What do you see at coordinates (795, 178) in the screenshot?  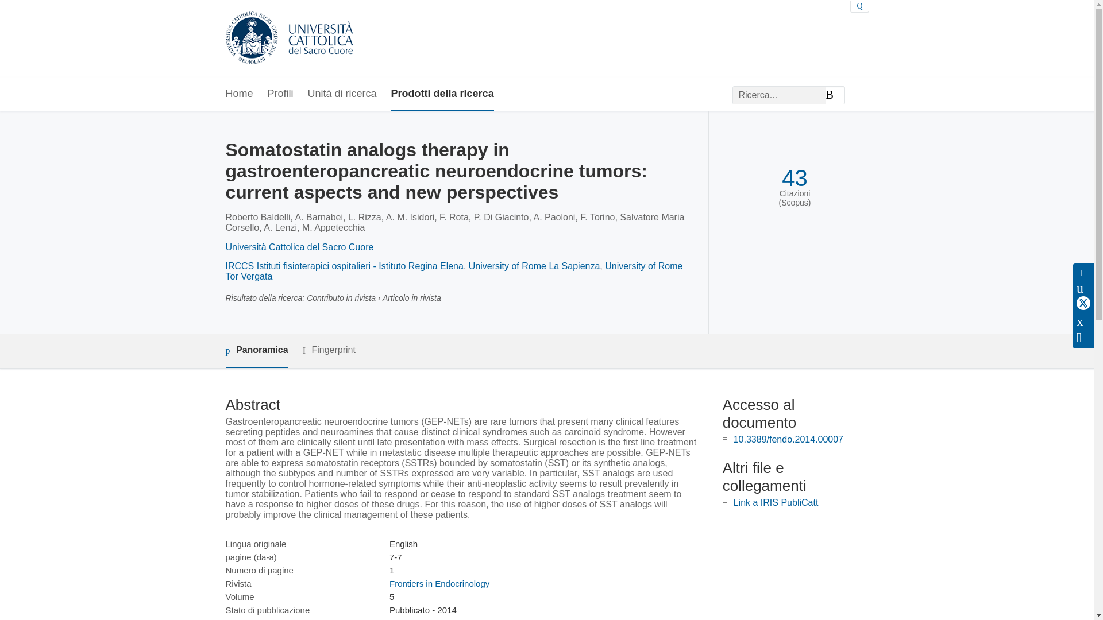 I see `43` at bounding box center [795, 178].